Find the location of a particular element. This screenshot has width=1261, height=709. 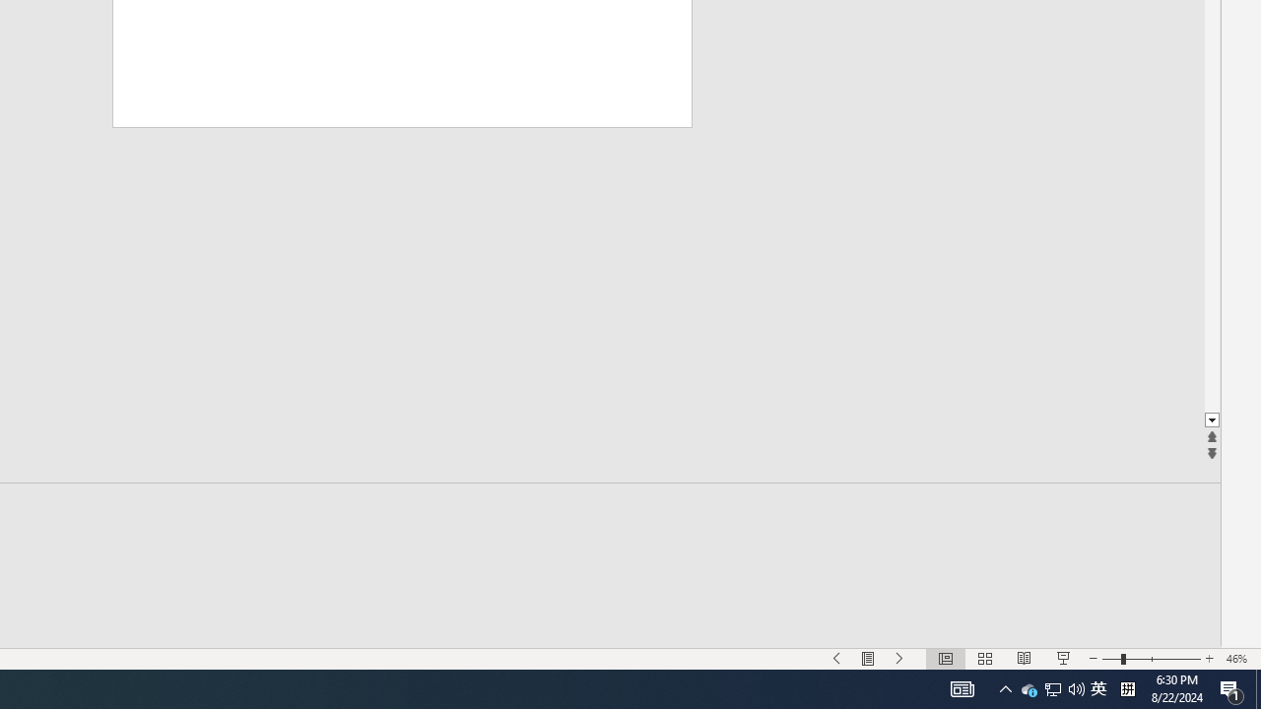

User Promoted Notification Area is located at coordinates (1098, 689).